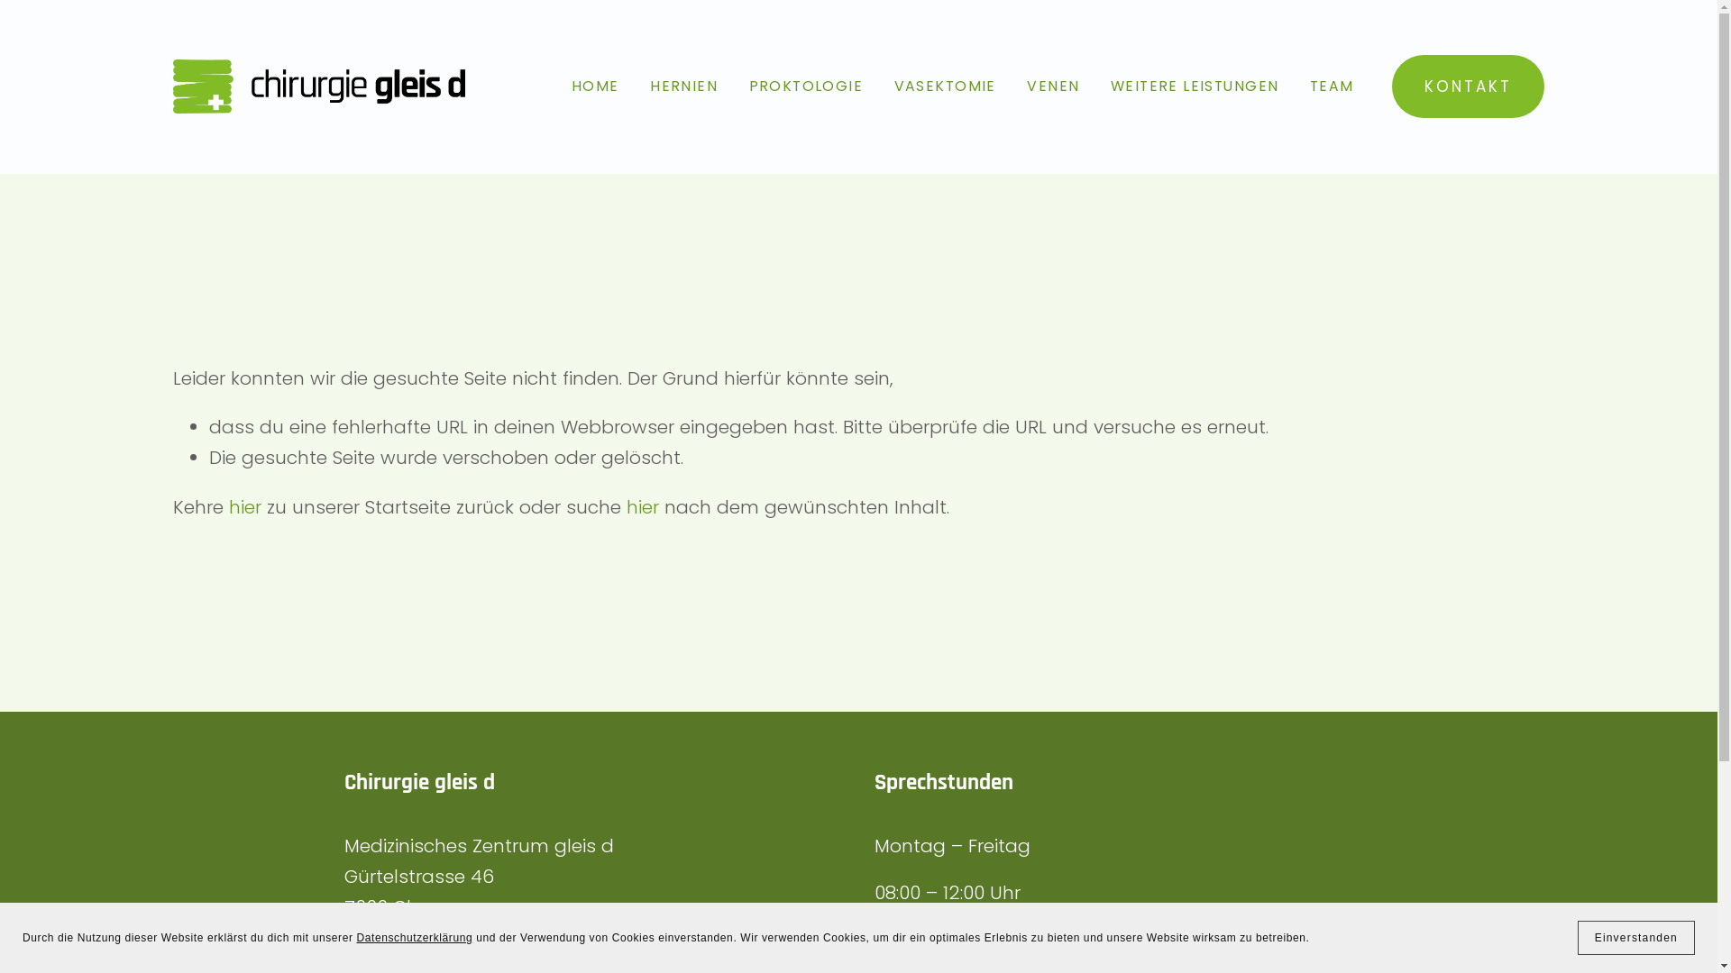 Image resolution: width=1731 pixels, height=973 pixels. Describe the element at coordinates (945, 86) in the screenshot. I see `VASEKTOMIE` at that location.